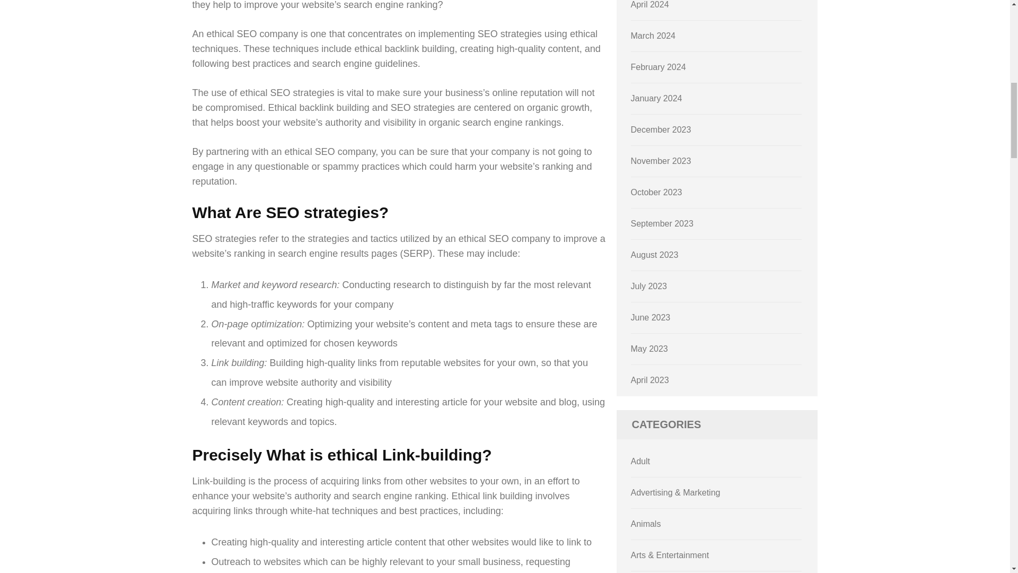  Describe the element at coordinates (649, 286) in the screenshot. I see `July 2023` at that location.